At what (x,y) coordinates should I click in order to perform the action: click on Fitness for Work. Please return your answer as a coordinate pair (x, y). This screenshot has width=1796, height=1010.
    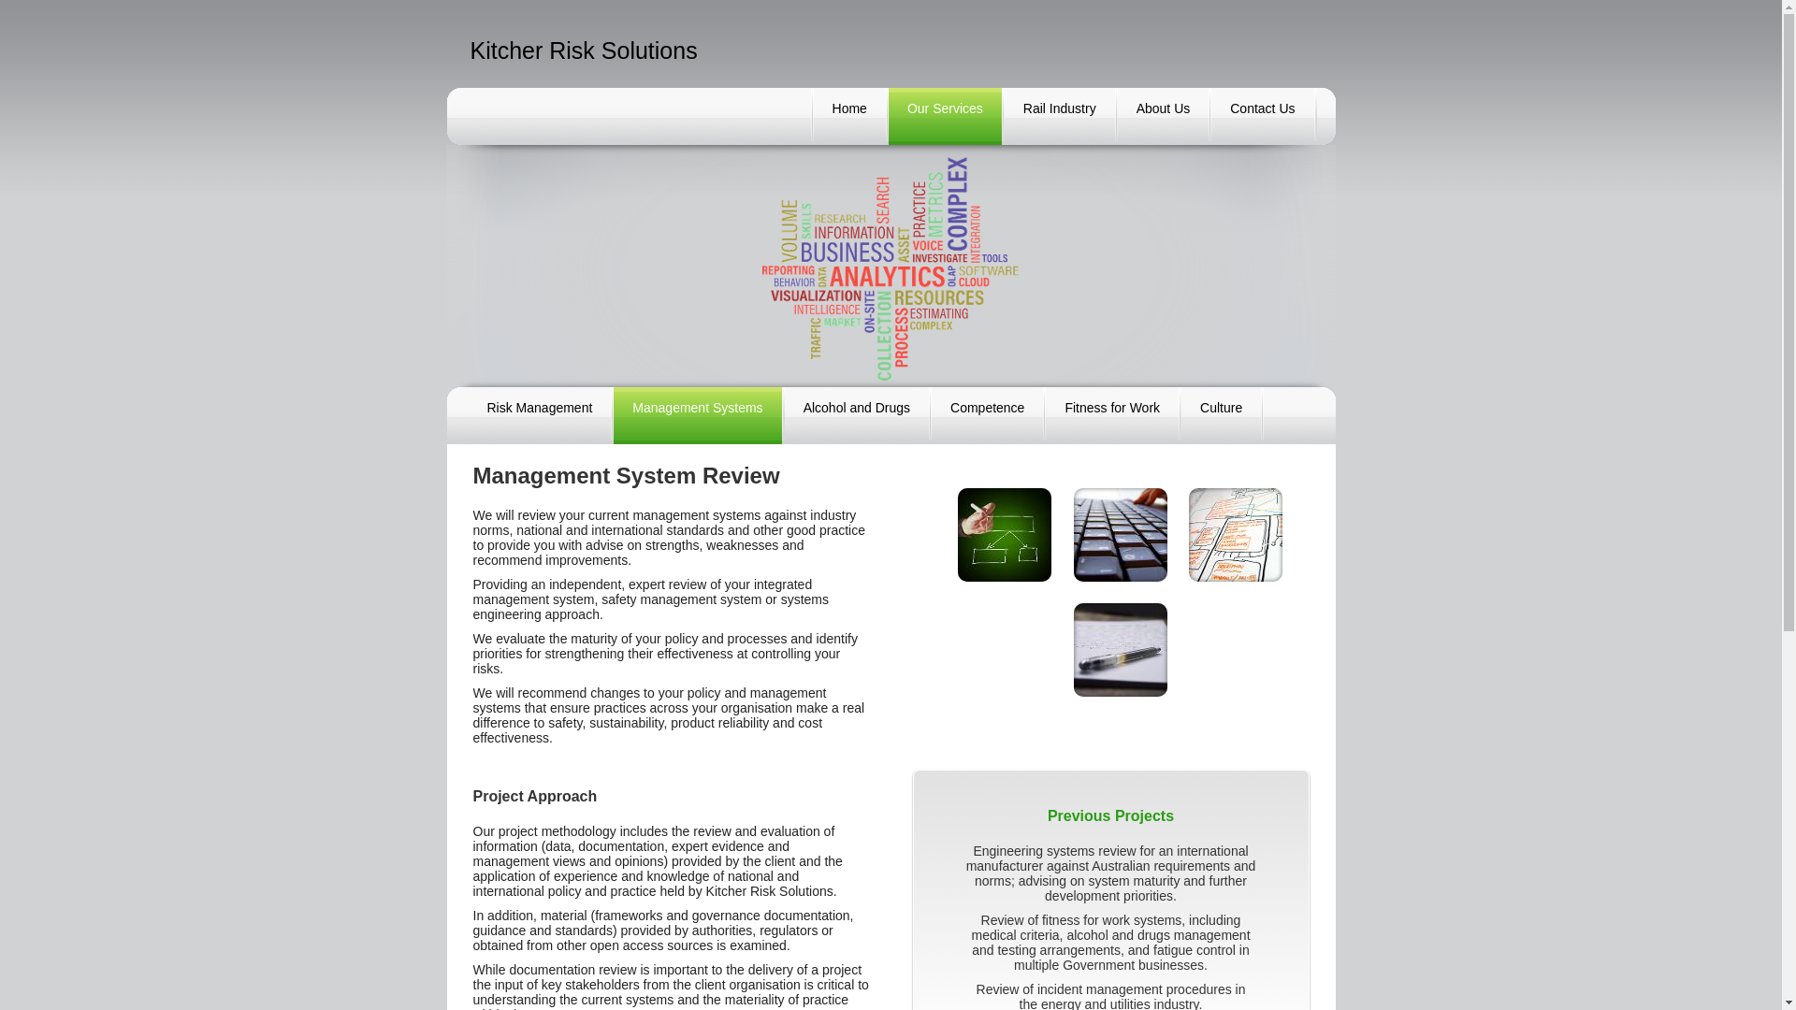
    Looking at the image, I should click on (1112, 415).